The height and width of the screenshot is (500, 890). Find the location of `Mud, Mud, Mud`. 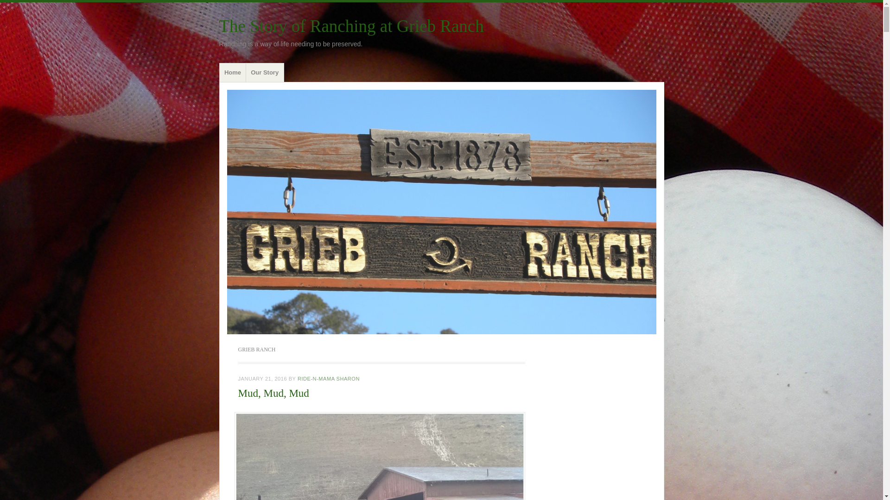

Mud, Mud, Mud is located at coordinates (273, 393).